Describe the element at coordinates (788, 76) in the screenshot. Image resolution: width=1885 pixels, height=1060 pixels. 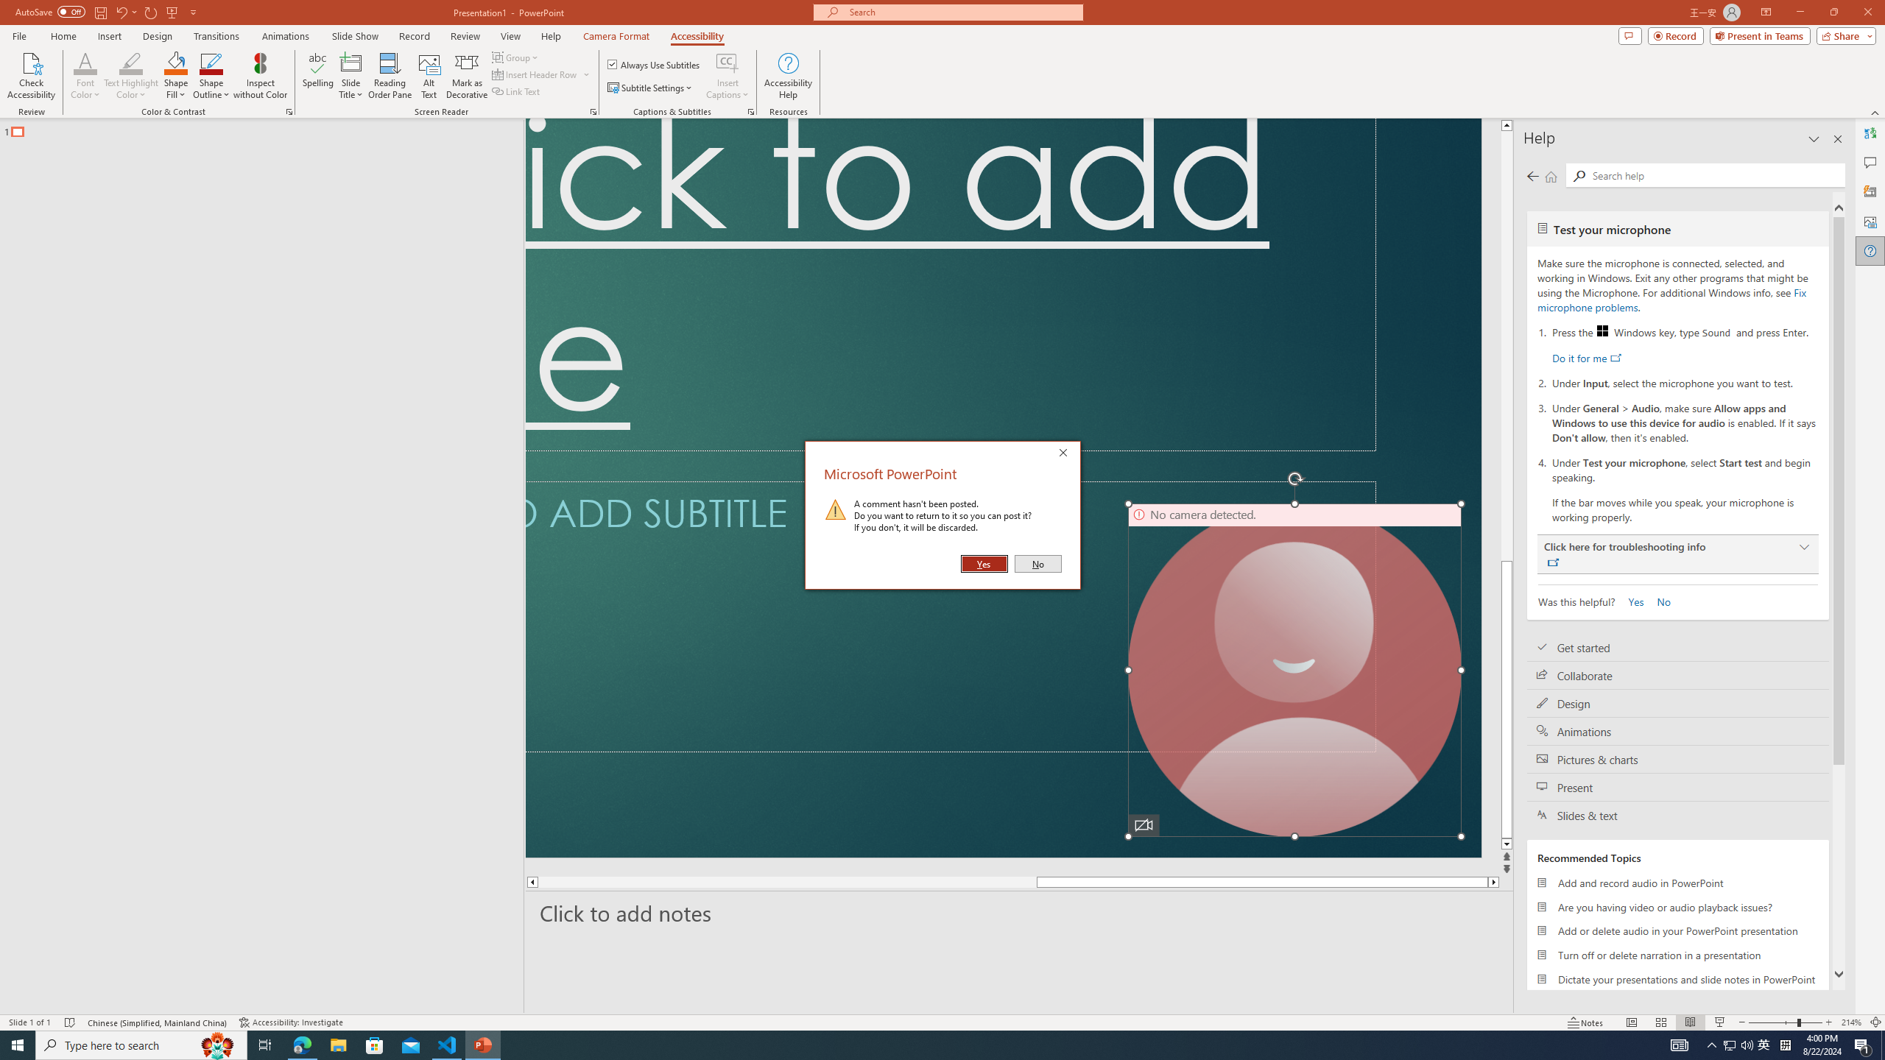
I see `Accessibility Help` at that location.